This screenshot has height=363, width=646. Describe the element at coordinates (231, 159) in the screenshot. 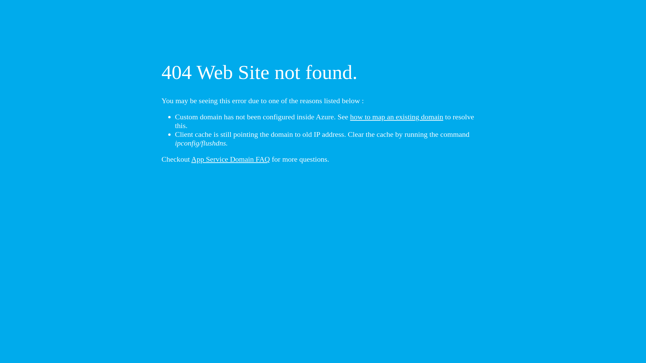

I see `App Service Domain FAQ` at that location.